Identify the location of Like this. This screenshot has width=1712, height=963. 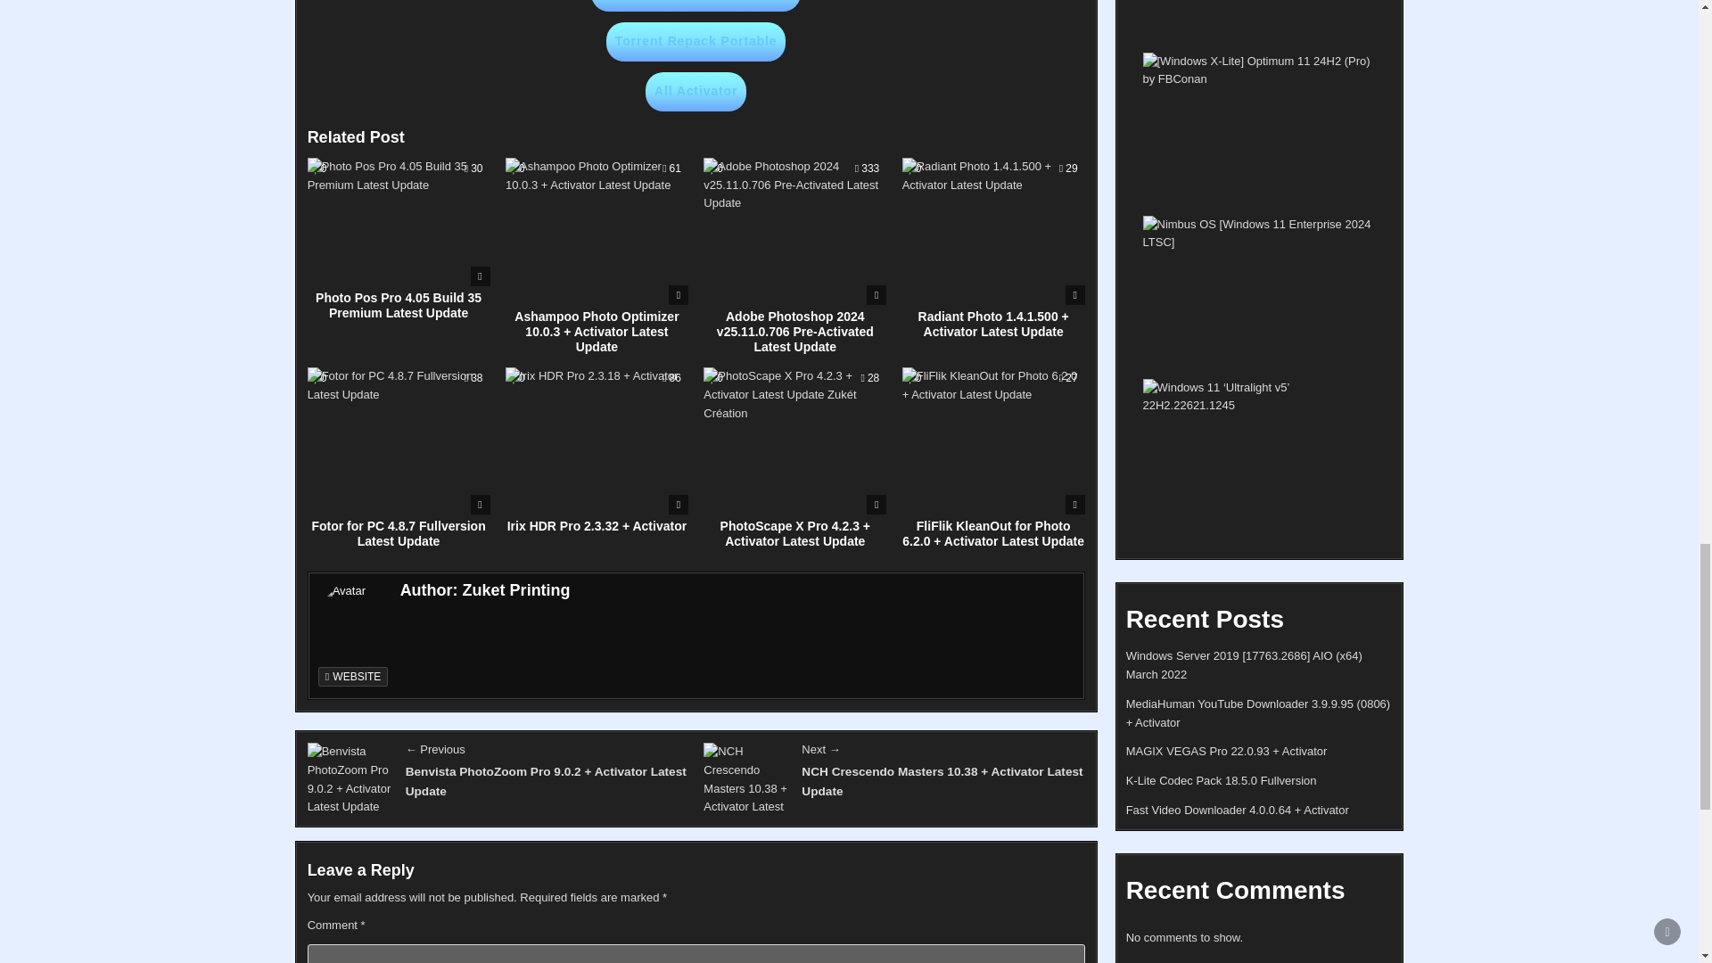
(321, 168).